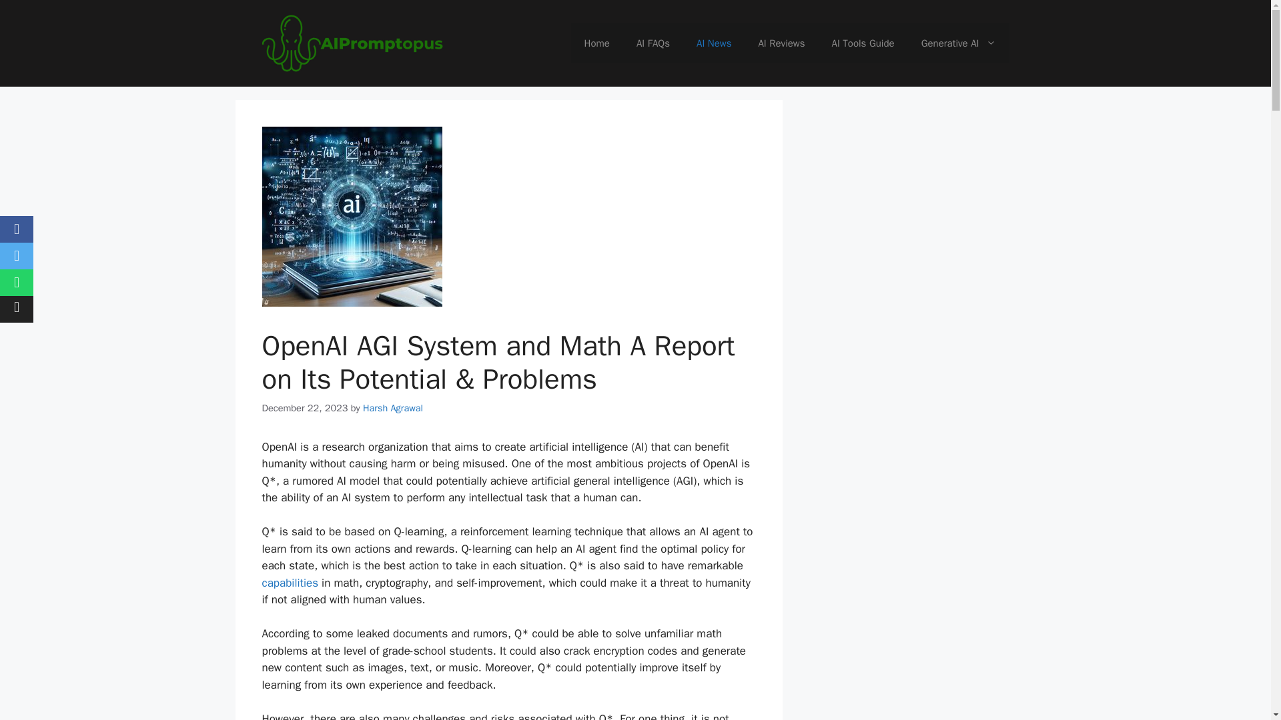 This screenshot has width=1281, height=720. What do you see at coordinates (290, 583) in the screenshot?
I see `capabilities` at bounding box center [290, 583].